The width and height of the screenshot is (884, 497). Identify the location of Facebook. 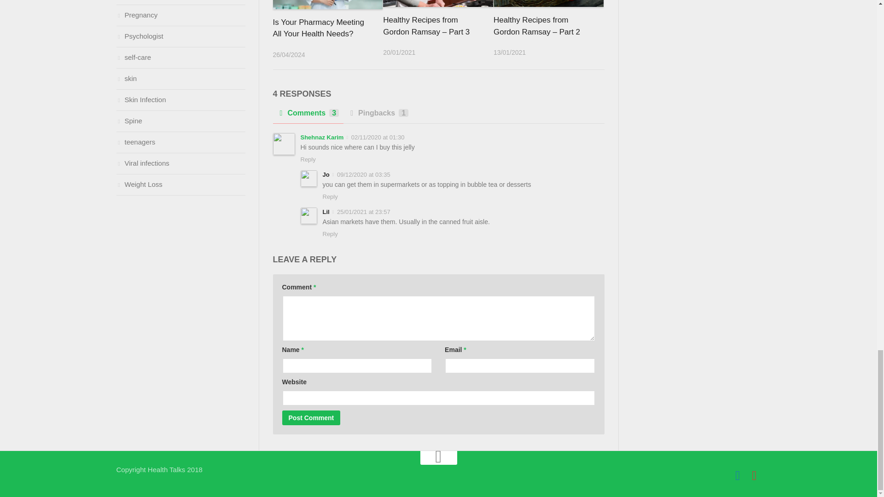
(738, 475).